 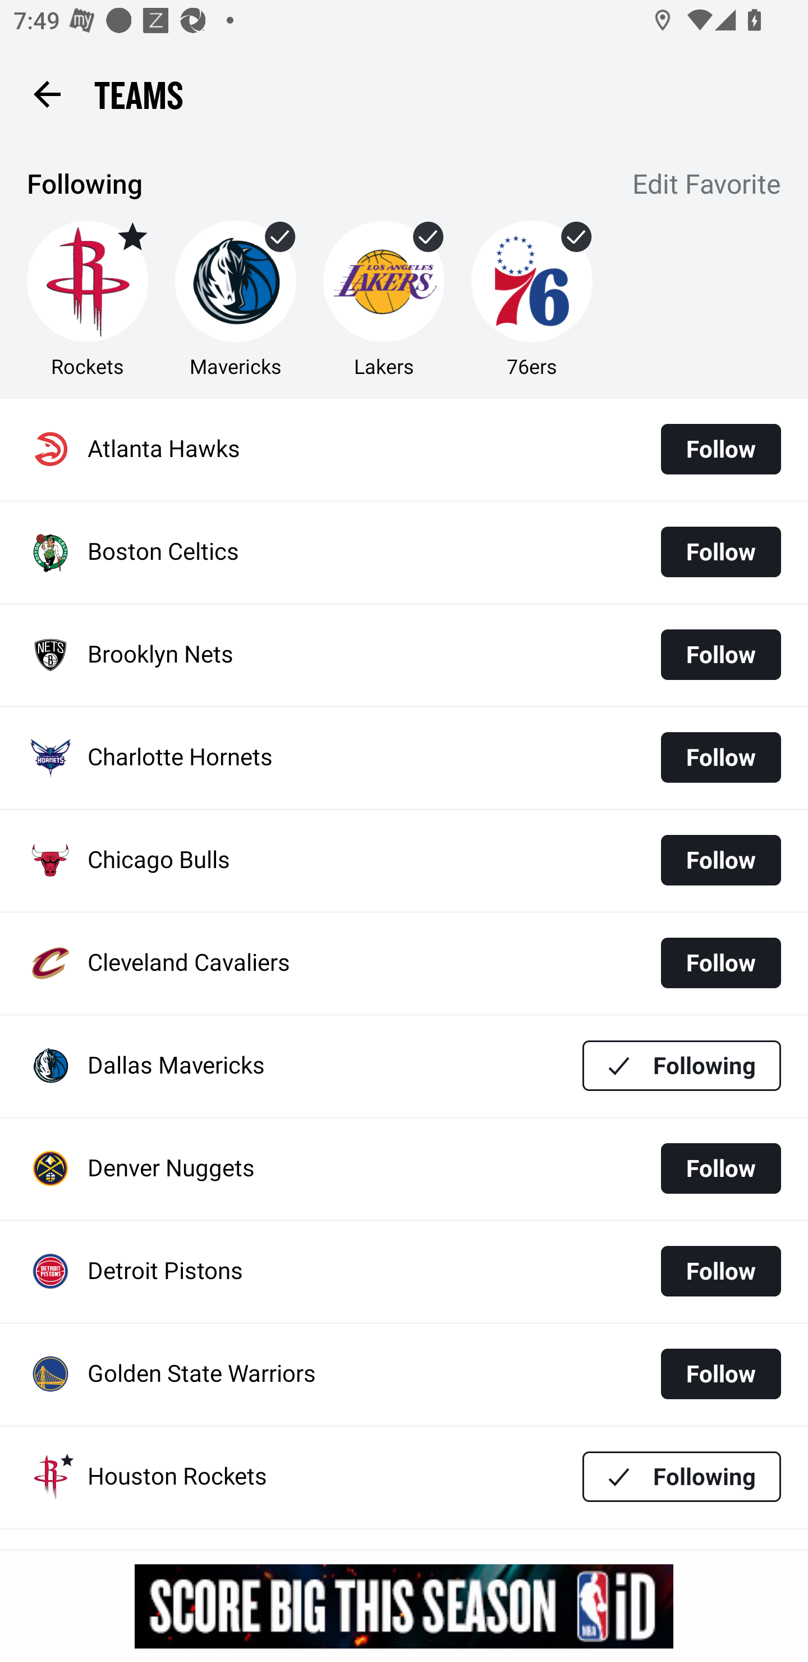 What do you see at coordinates (404, 963) in the screenshot?
I see `Cleveland Cavaliers Follow` at bounding box center [404, 963].